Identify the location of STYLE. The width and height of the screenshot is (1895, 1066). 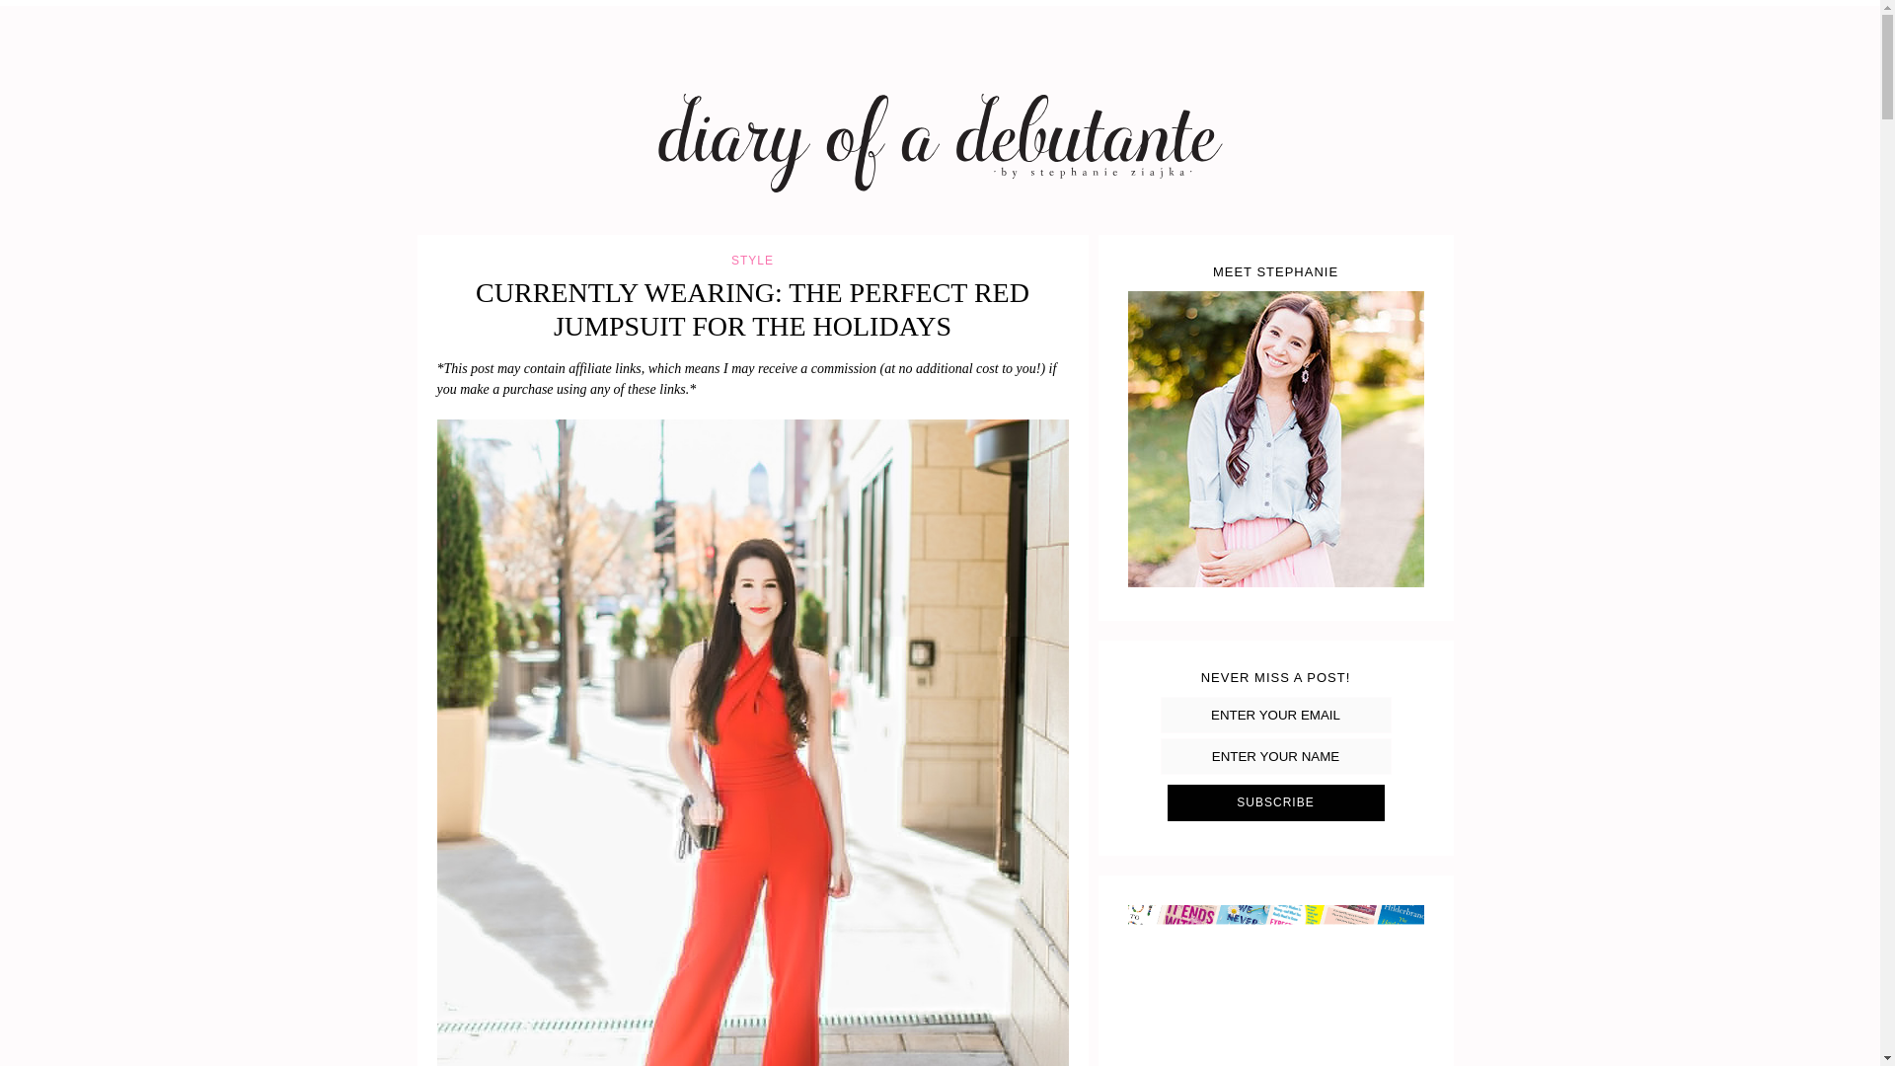
(675, 3).